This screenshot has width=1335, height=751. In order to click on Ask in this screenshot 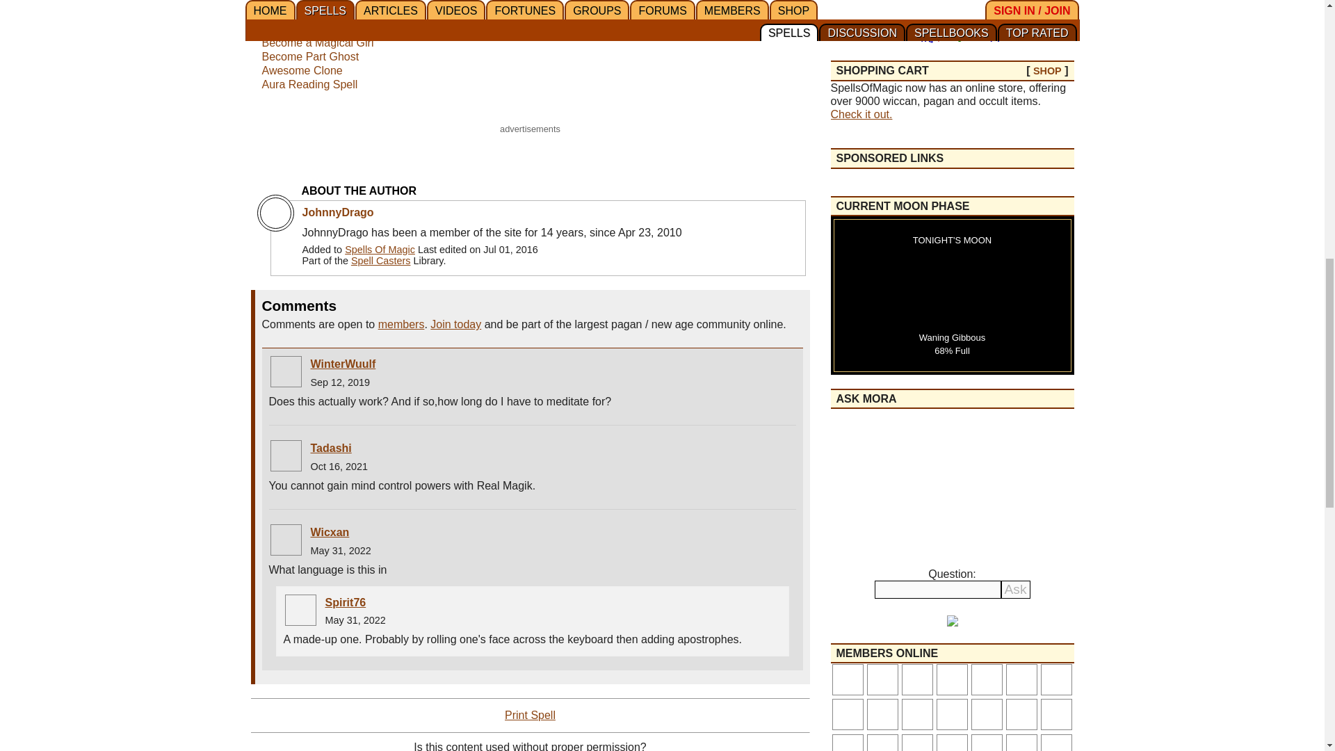, I will do `click(1016, 589)`.